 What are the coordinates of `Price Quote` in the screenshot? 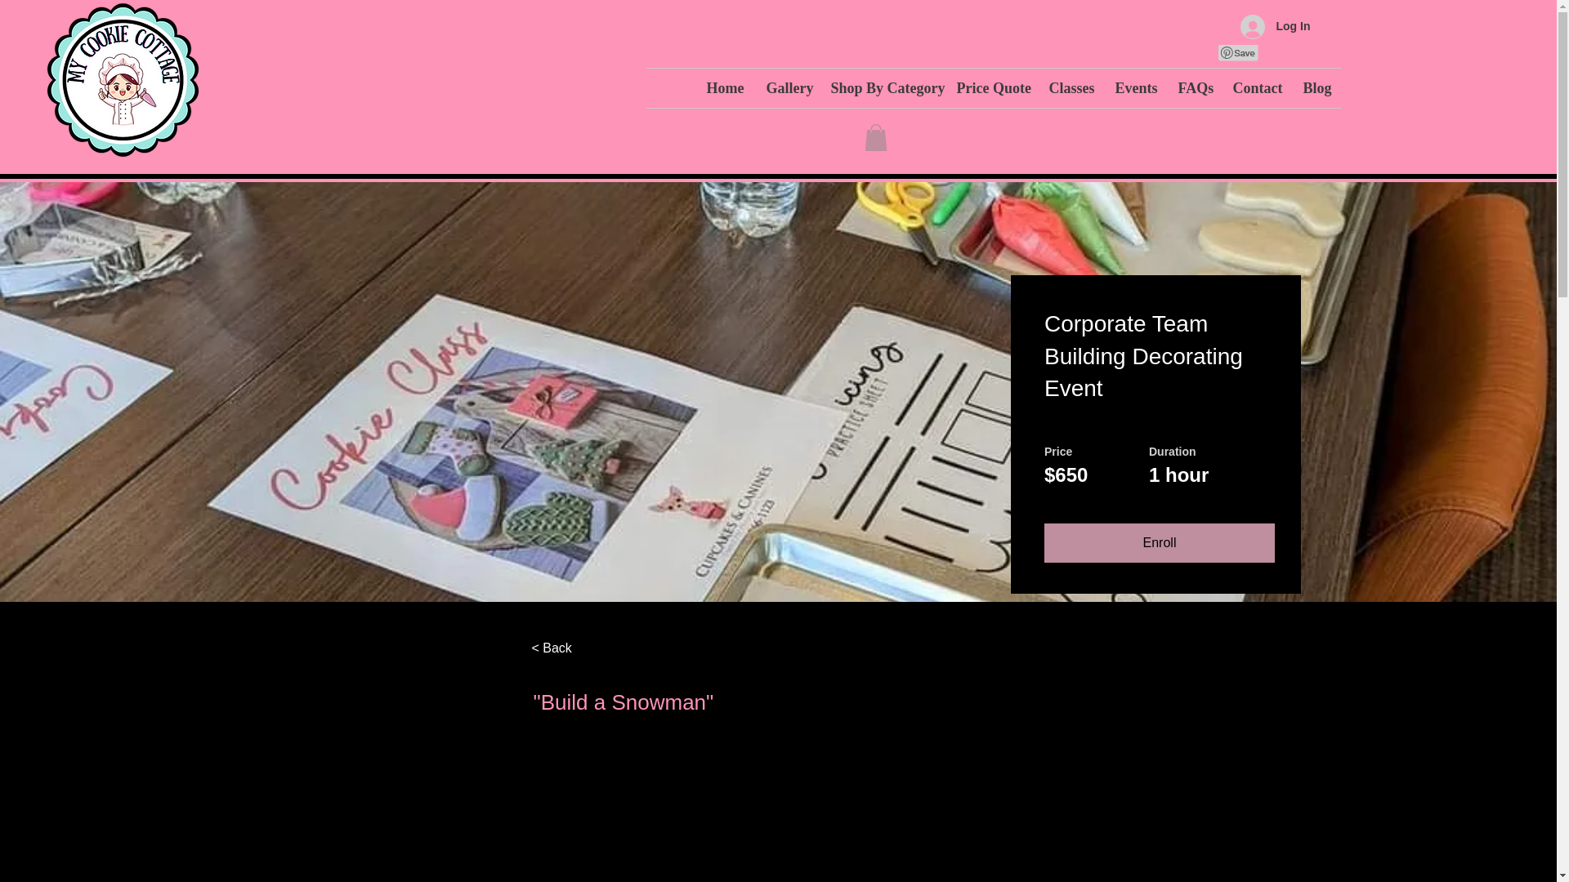 It's located at (990, 88).